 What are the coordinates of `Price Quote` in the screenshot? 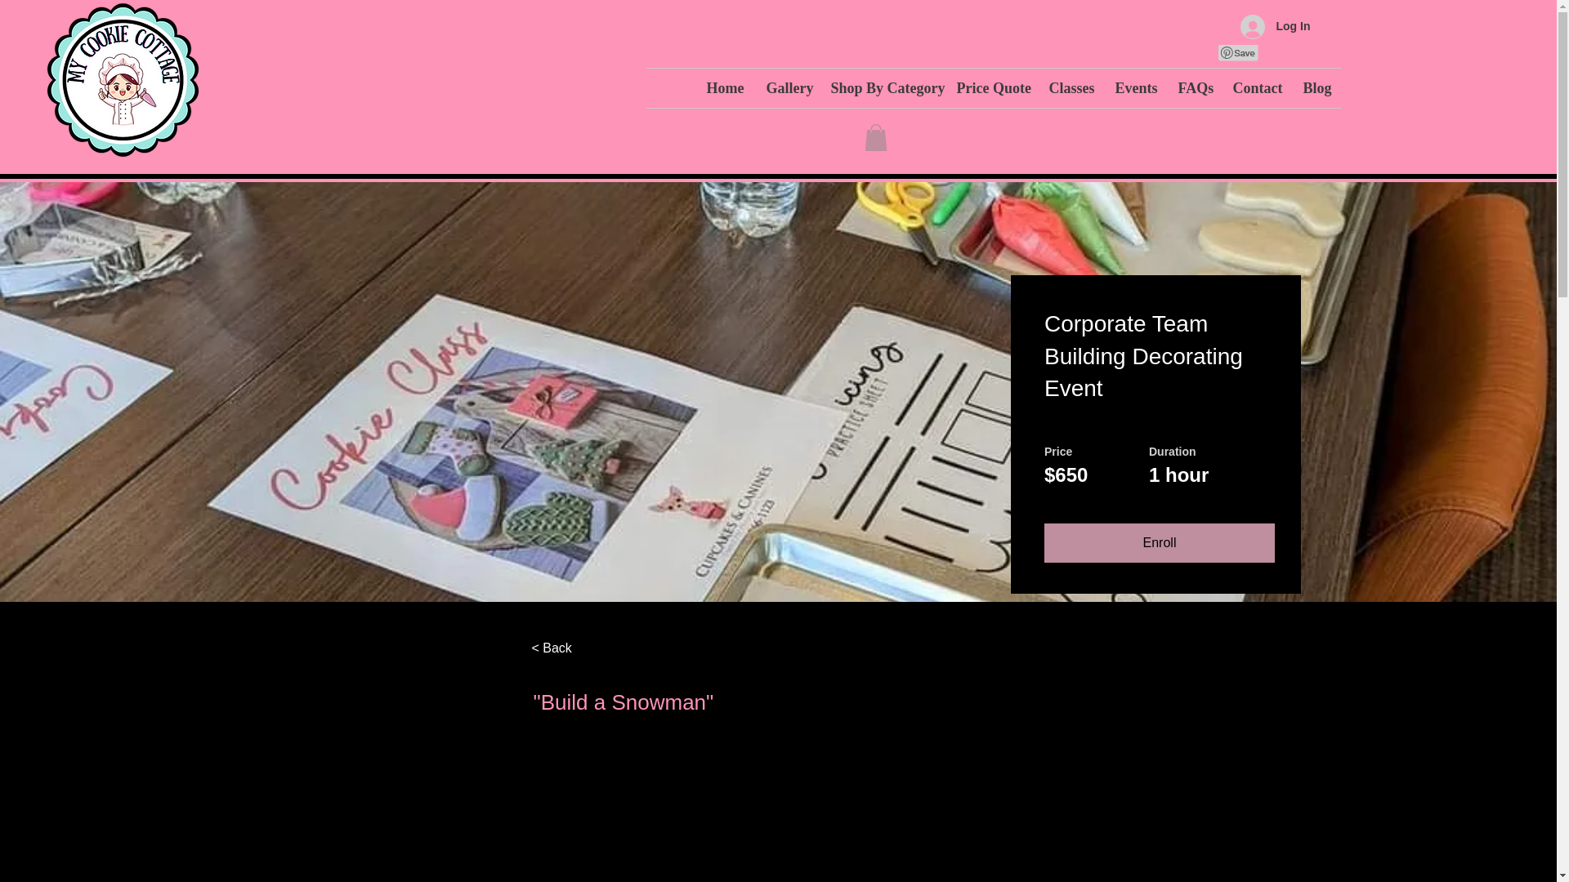 It's located at (990, 88).